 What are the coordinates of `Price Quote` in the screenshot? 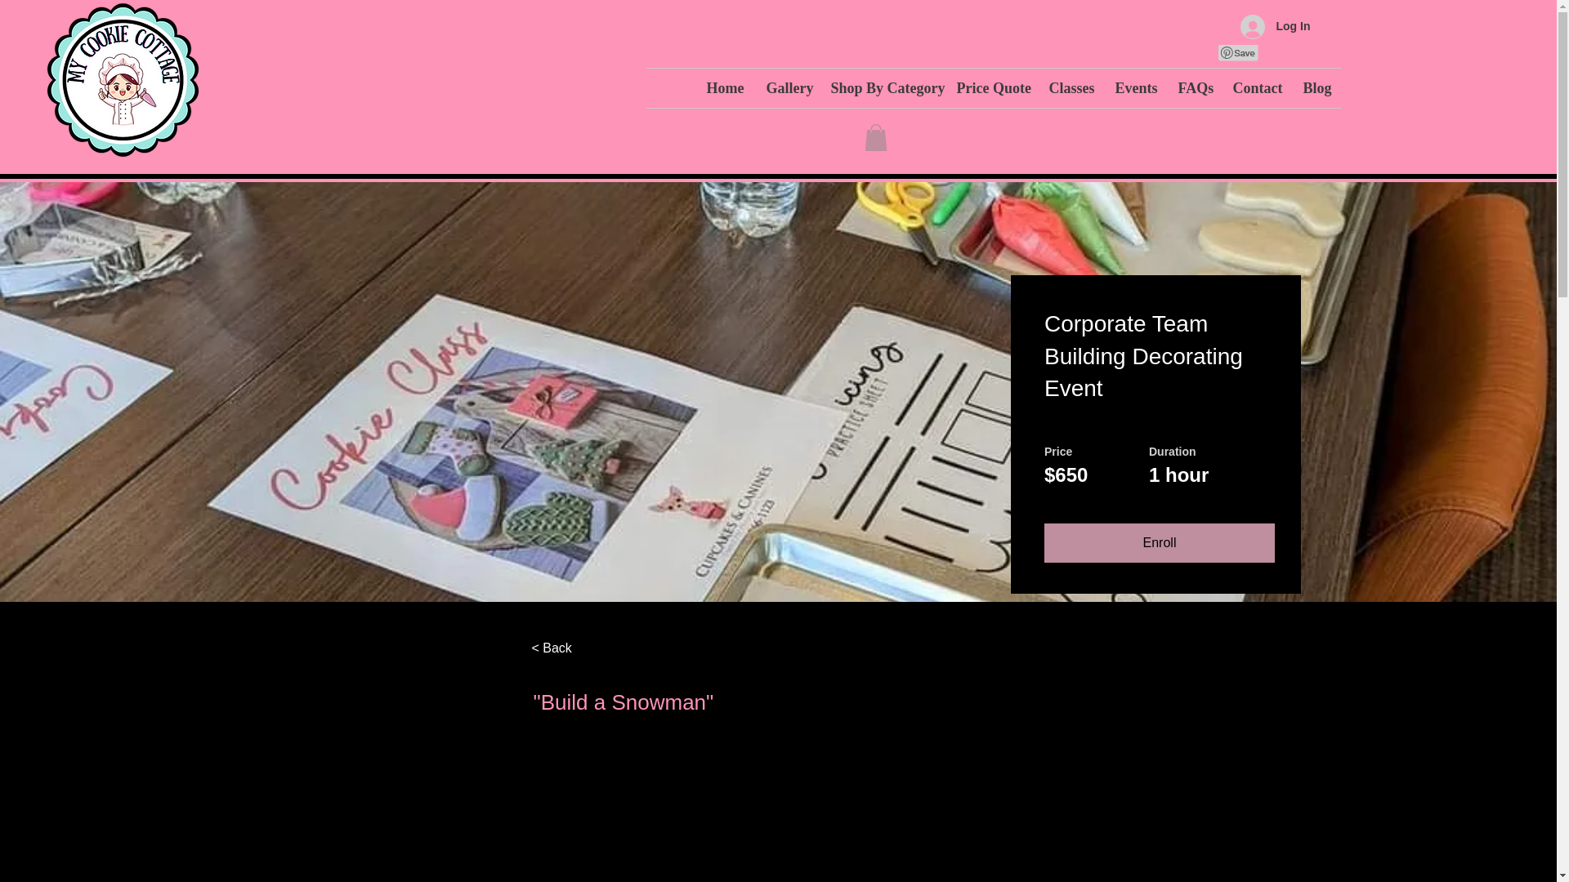 It's located at (990, 88).